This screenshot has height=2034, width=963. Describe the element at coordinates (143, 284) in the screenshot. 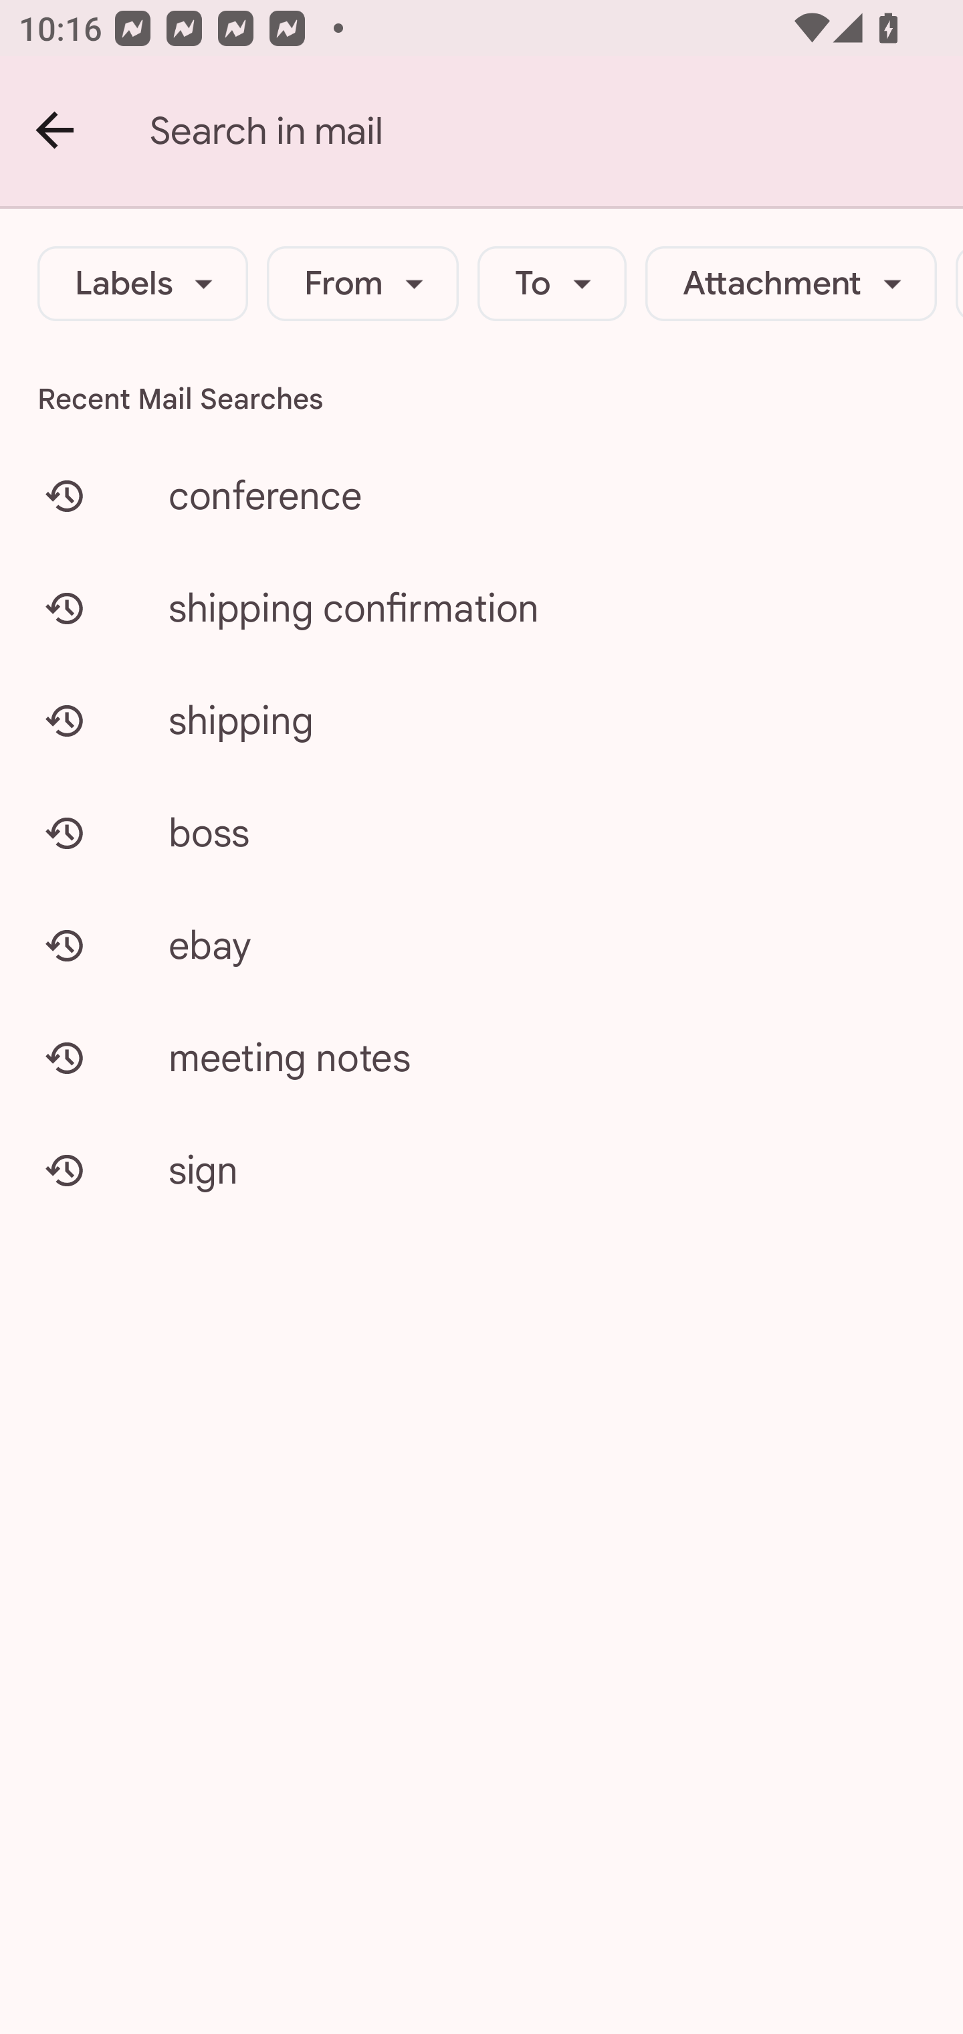

I see `Labels` at that location.